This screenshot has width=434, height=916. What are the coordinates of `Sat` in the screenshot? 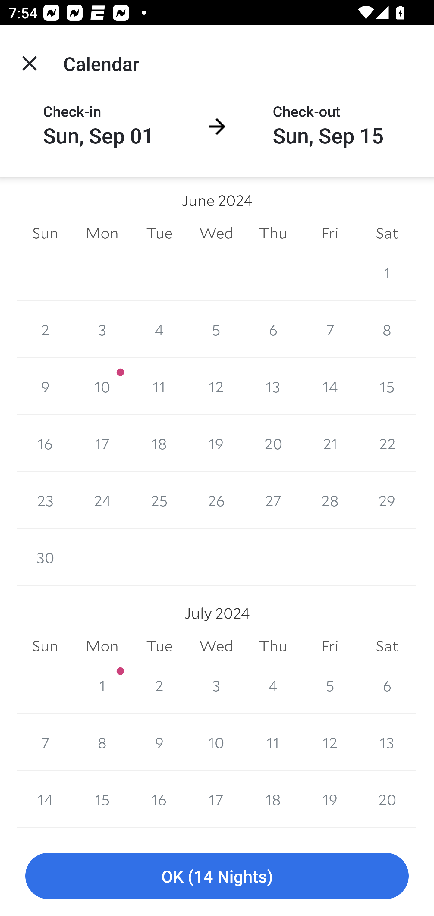 It's located at (387, 233).